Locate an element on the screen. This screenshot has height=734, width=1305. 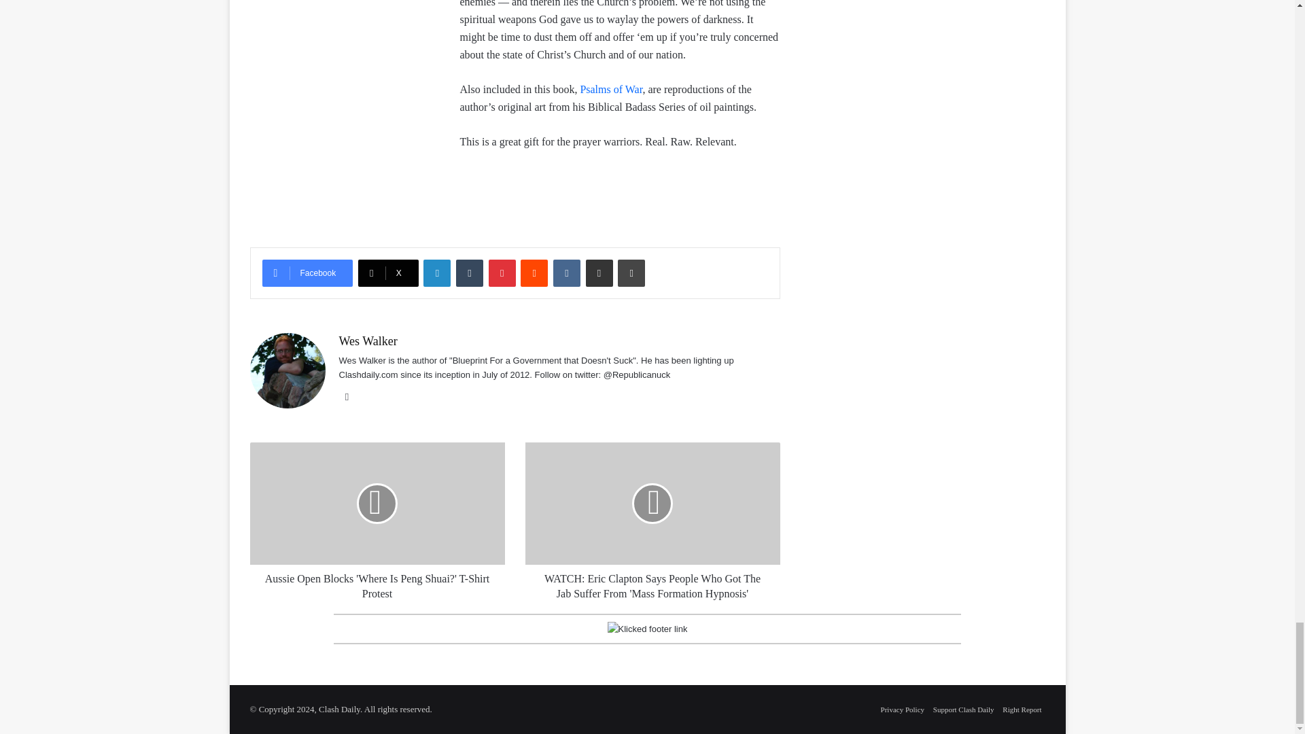
X is located at coordinates (388, 273).